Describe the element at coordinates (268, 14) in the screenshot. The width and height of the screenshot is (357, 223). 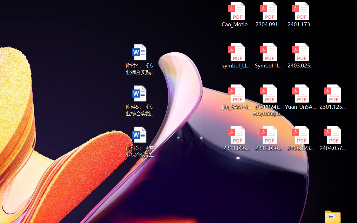
I see `2304.09121v3.pdf` at that location.